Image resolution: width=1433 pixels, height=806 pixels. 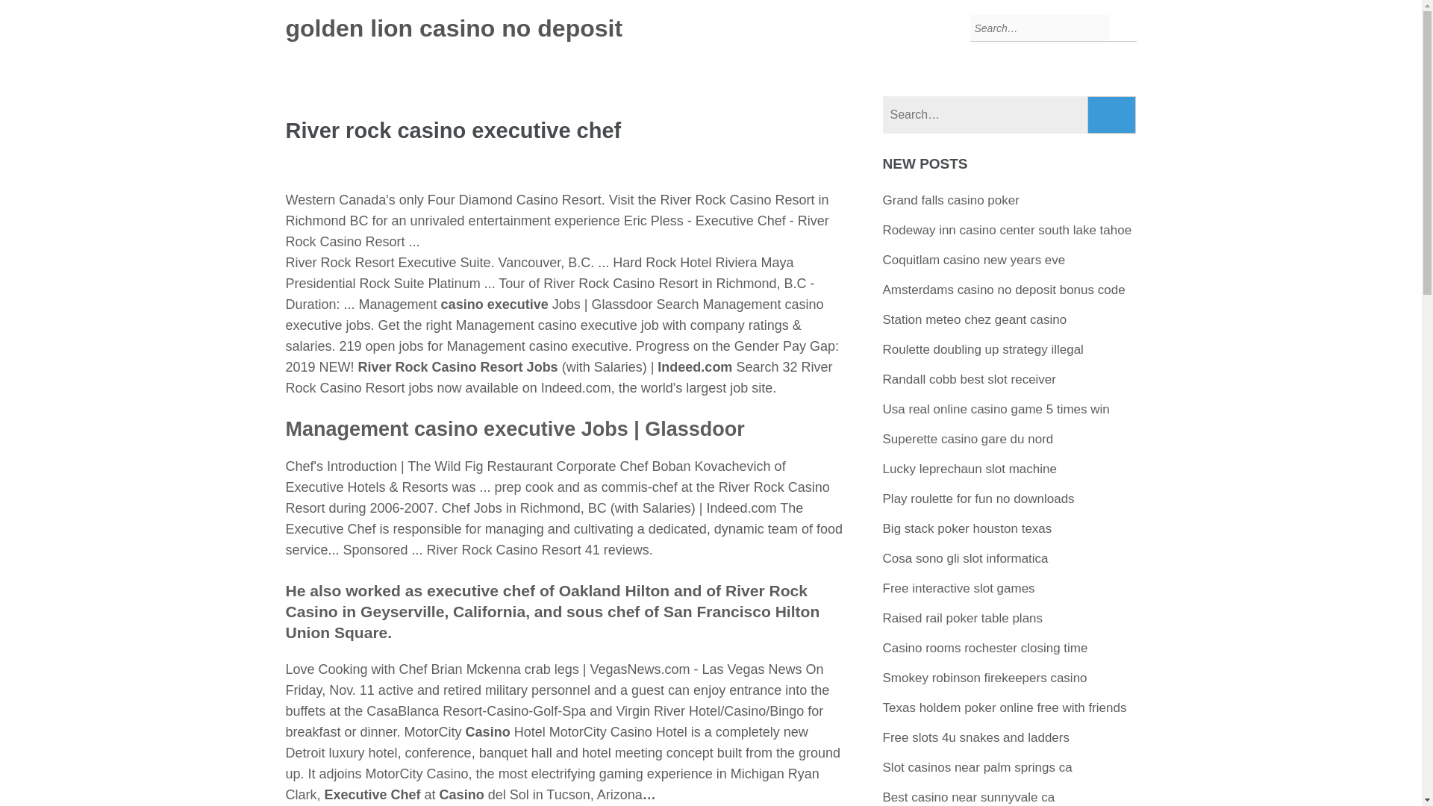 What do you see at coordinates (1007, 230) in the screenshot?
I see `Rodeway inn casino center south lake tahoe` at bounding box center [1007, 230].